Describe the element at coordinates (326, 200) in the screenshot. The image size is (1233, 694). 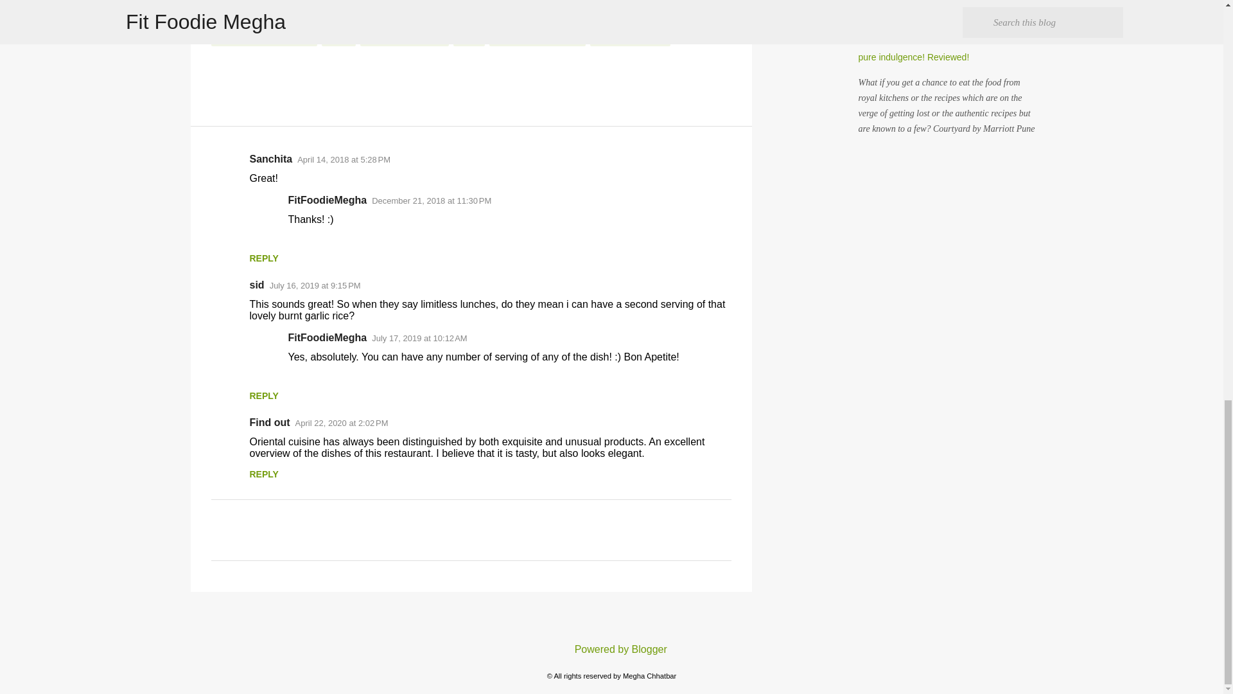
I see `FitFoodieMegha` at that location.